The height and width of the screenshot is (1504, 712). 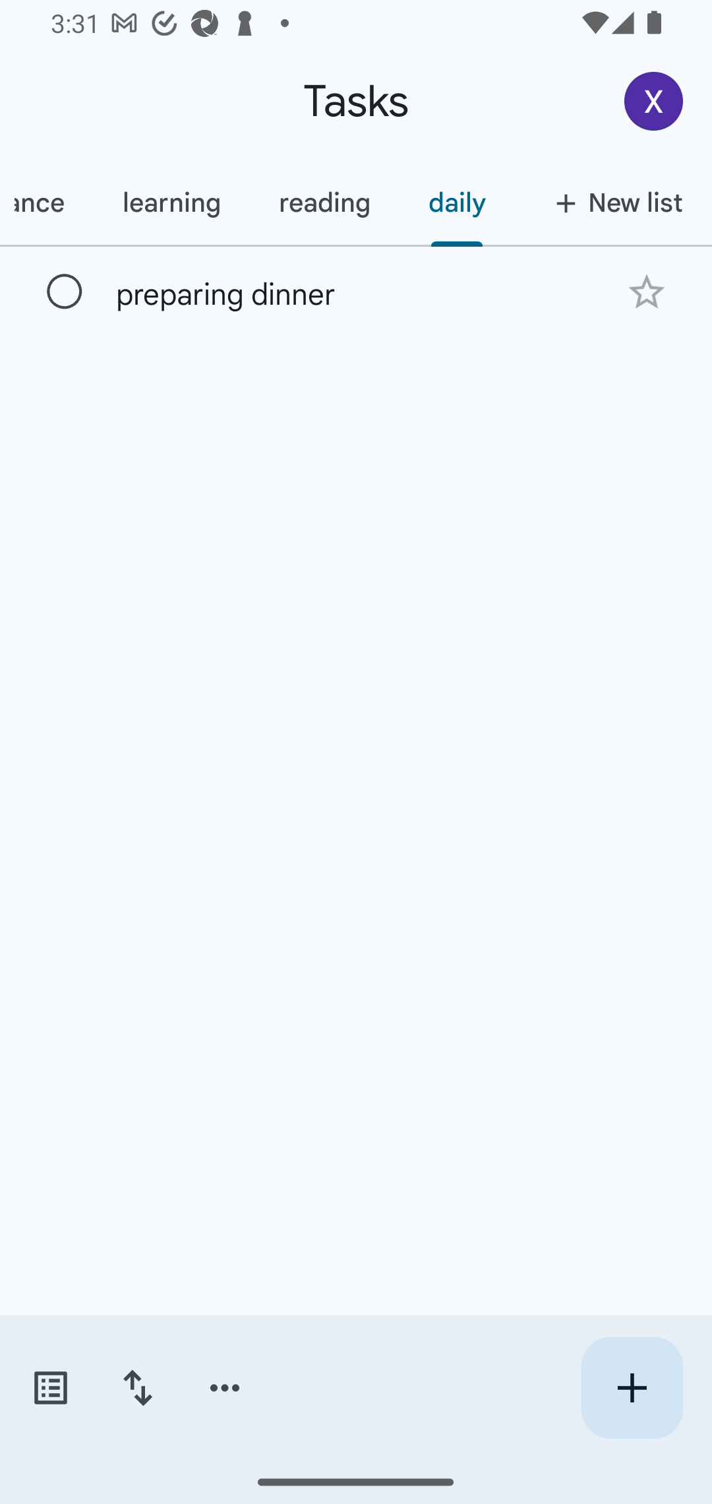 I want to click on Add star, so click(x=646, y=292).